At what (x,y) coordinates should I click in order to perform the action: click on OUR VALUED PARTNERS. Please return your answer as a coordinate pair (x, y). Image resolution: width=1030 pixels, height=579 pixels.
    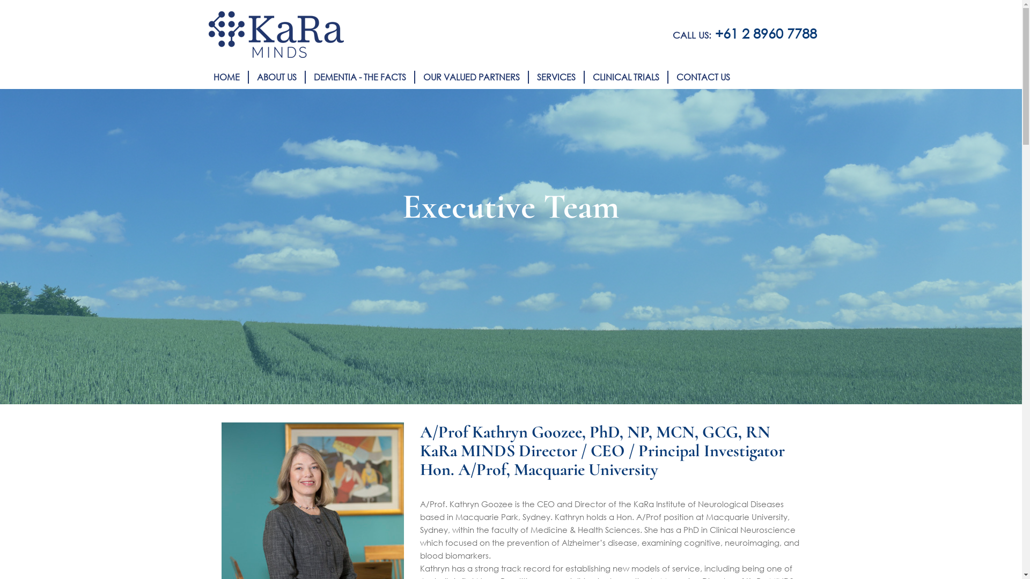
    Looking at the image, I should click on (471, 77).